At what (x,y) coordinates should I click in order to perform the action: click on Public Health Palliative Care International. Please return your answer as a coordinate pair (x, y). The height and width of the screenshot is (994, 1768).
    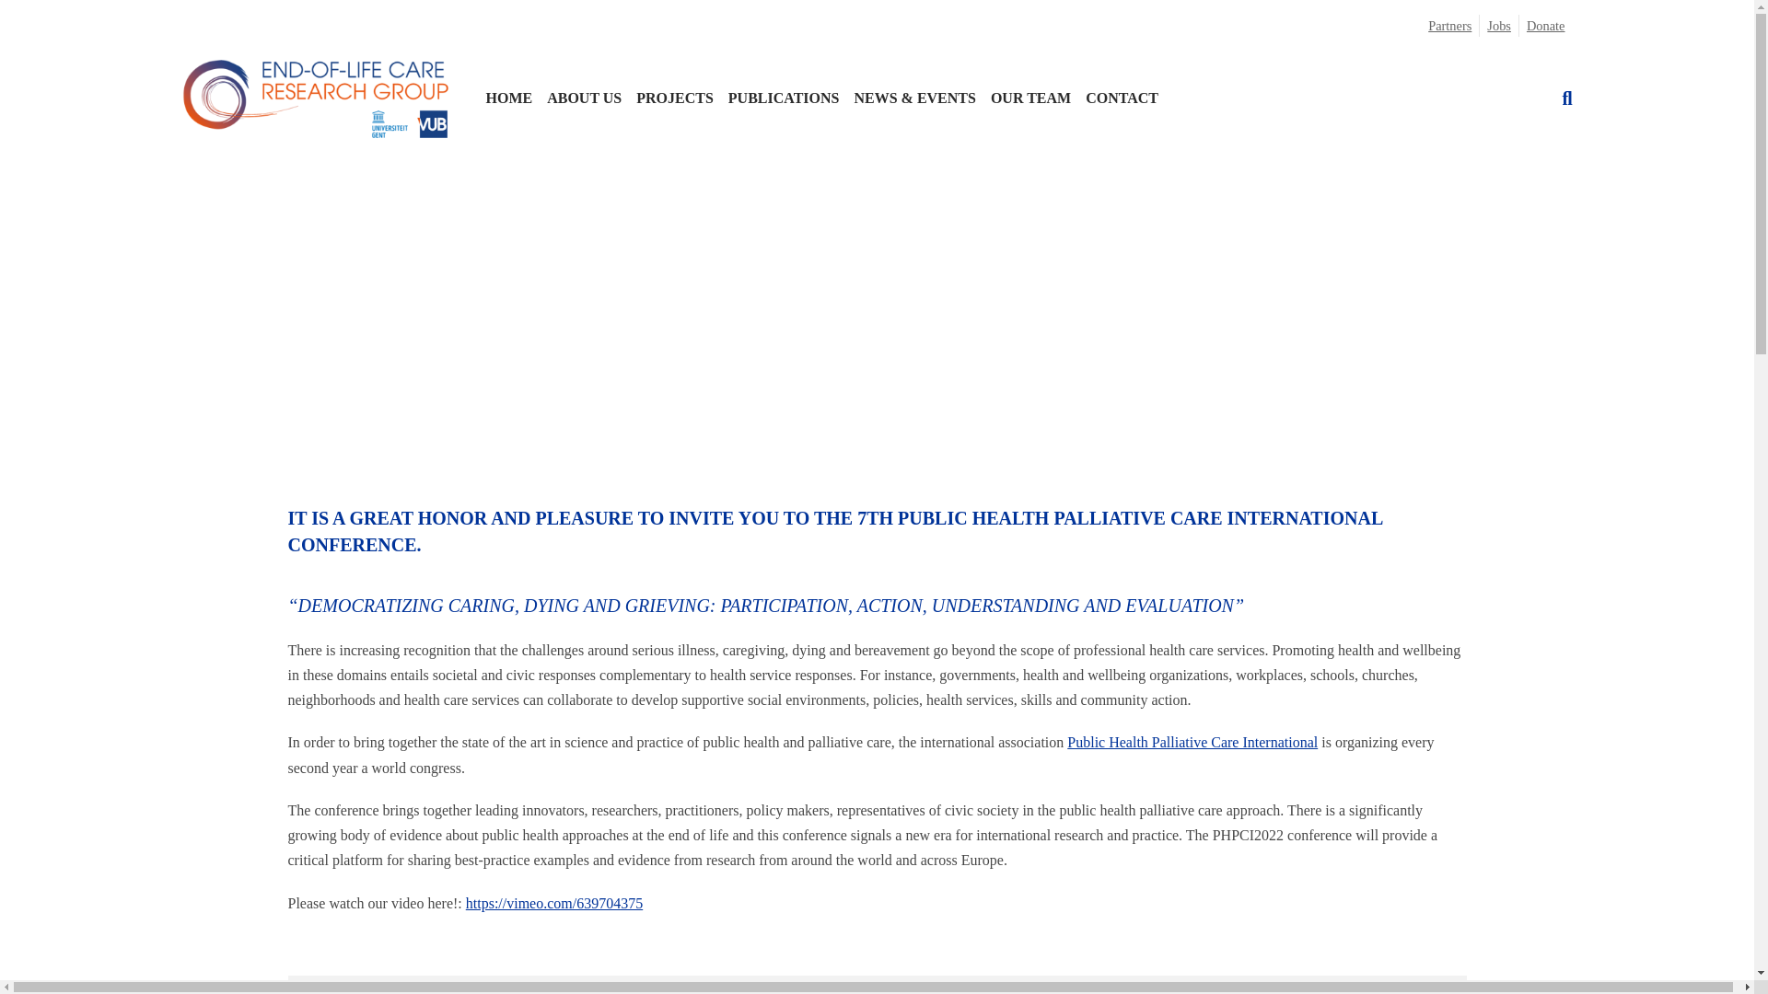
    Looking at the image, I should click on (1192, 742).